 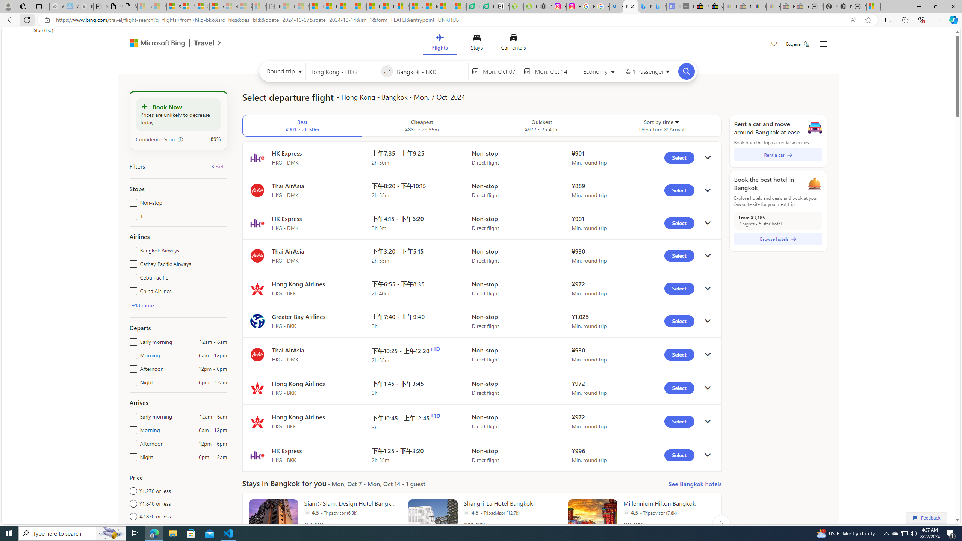 What do you see at coordinates (476, 44) in the screenshot?
I see `Stays` at bounding box center [476, 44].